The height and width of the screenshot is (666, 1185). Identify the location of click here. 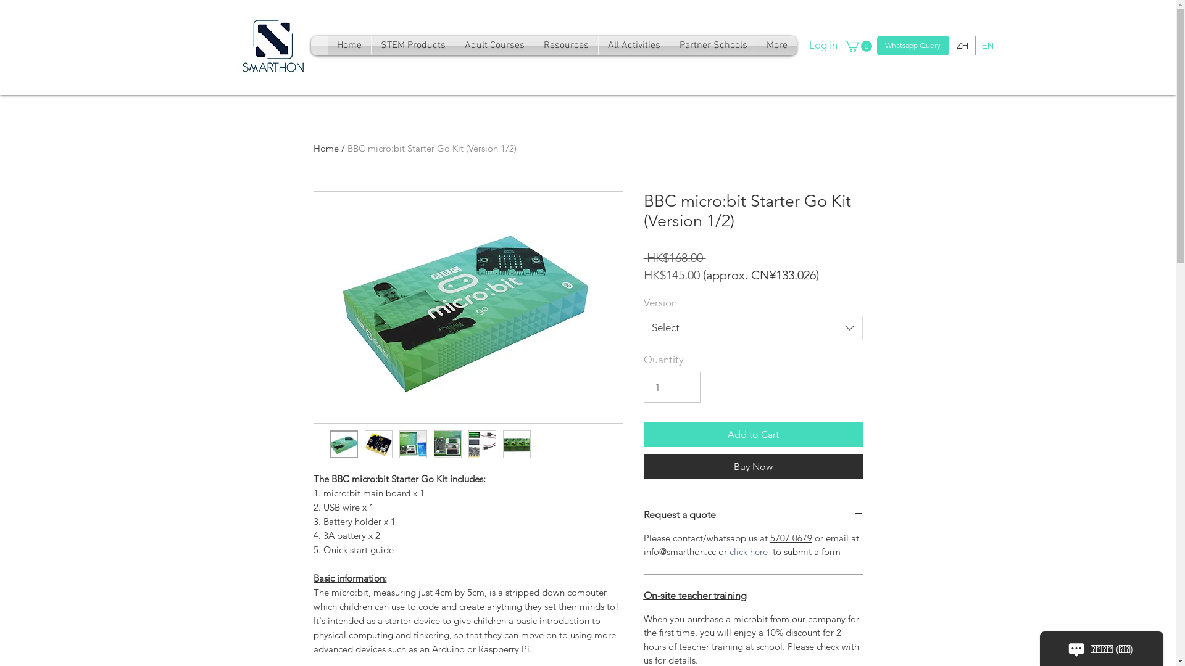
(749, 551).